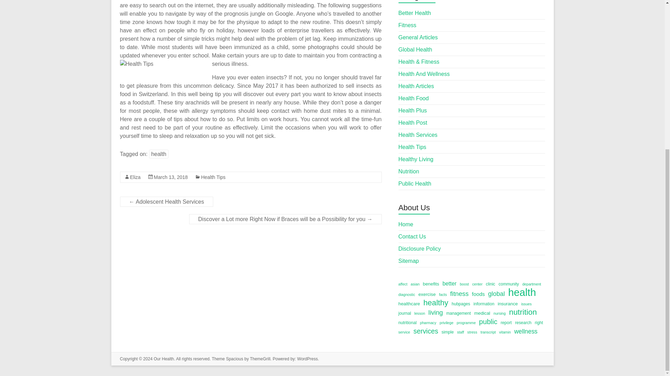 This screenshot has height=376, width=670. Describe the element at coordinates (213, 177) in the screenshot. I see `Health Tips` at that location.